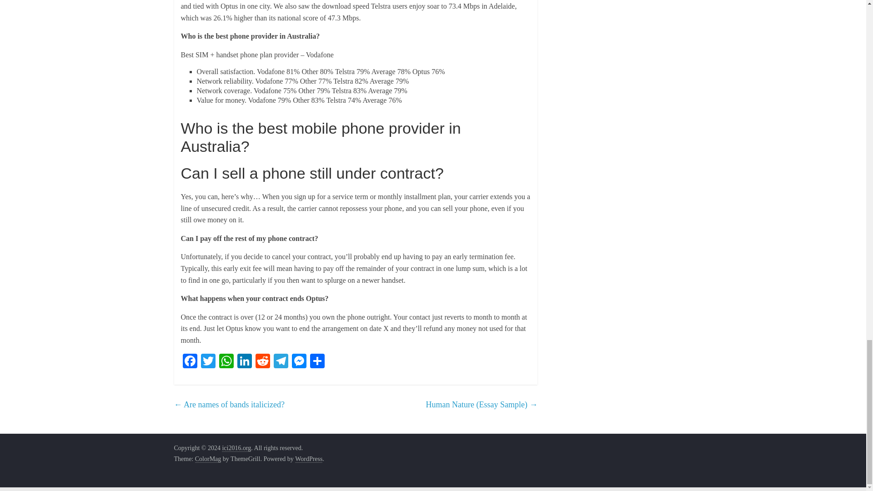 The height and width of the screenshot is (491, 873). What do you see at coordinates (299, 362) in the screenshot?
I see `Messenger` at bounding box center [299, 362].